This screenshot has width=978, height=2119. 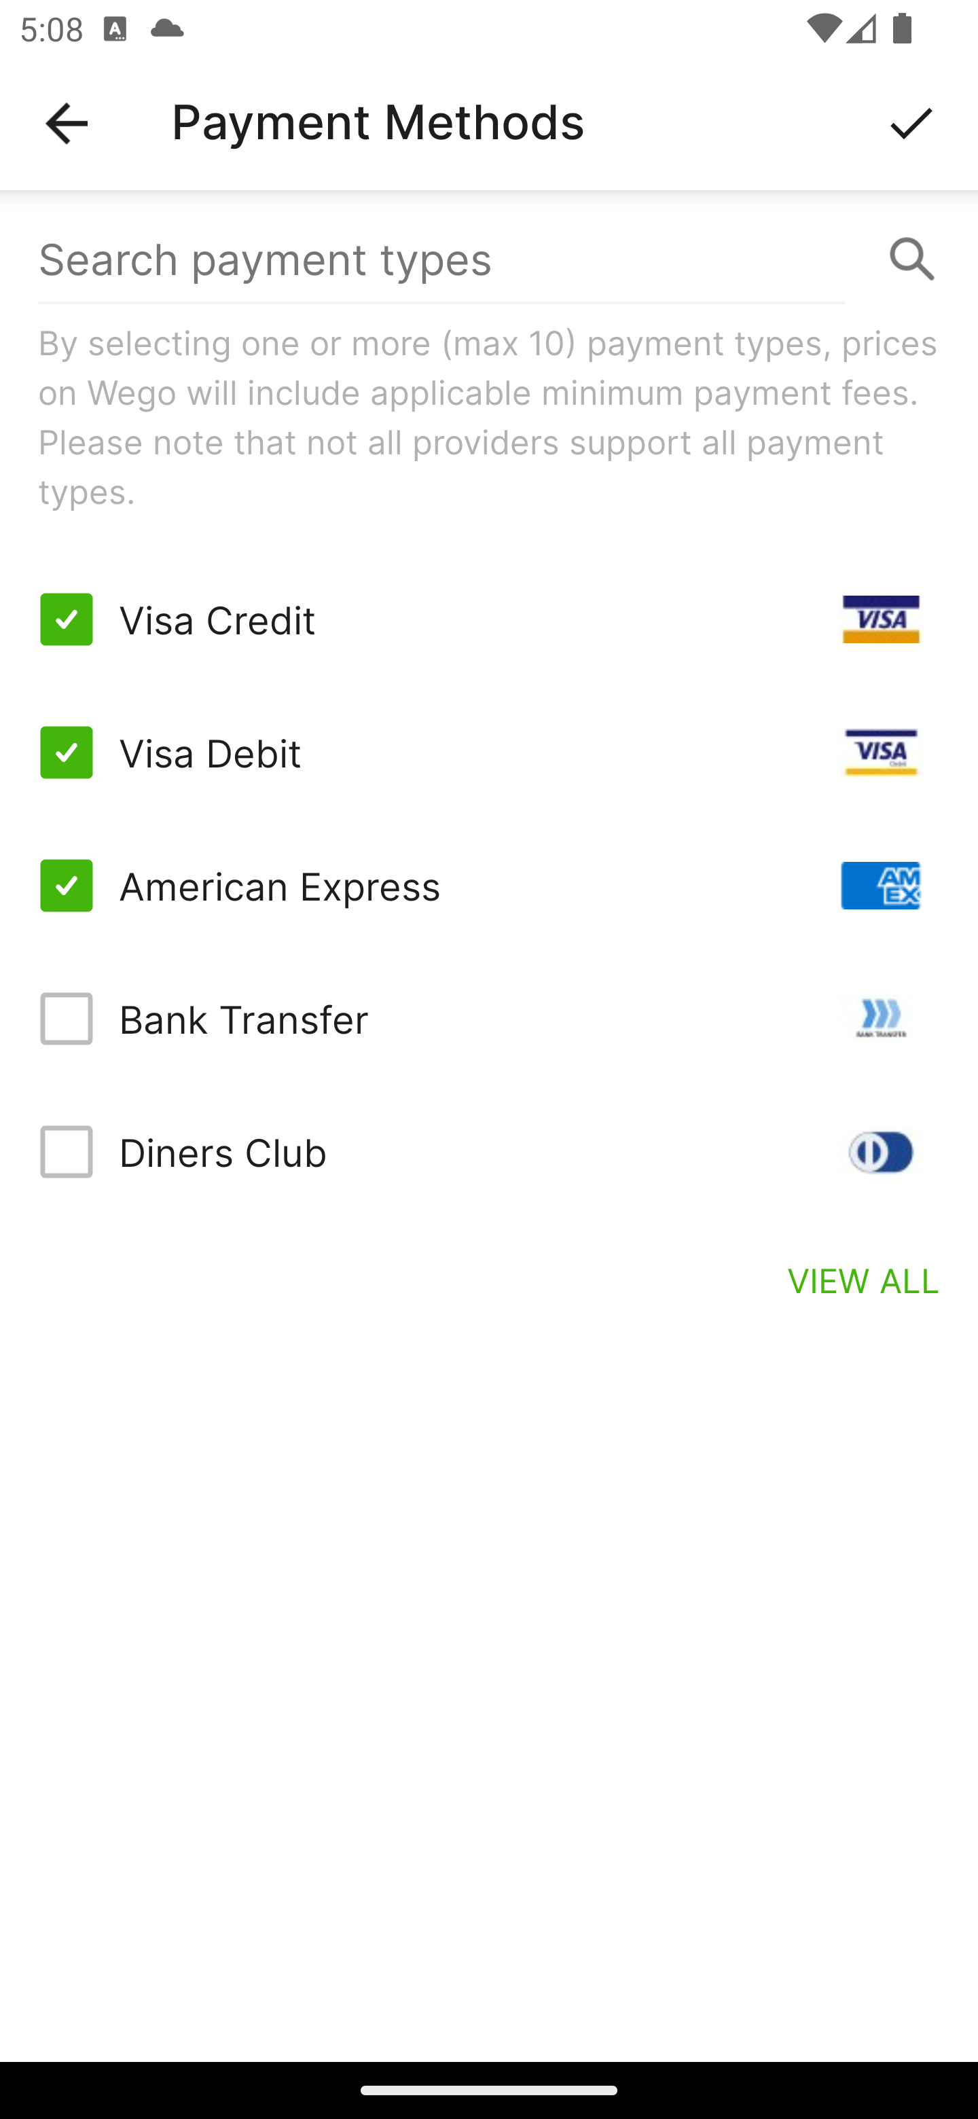 I want to click on VIEW ALL, so click(x=864, y=1280).